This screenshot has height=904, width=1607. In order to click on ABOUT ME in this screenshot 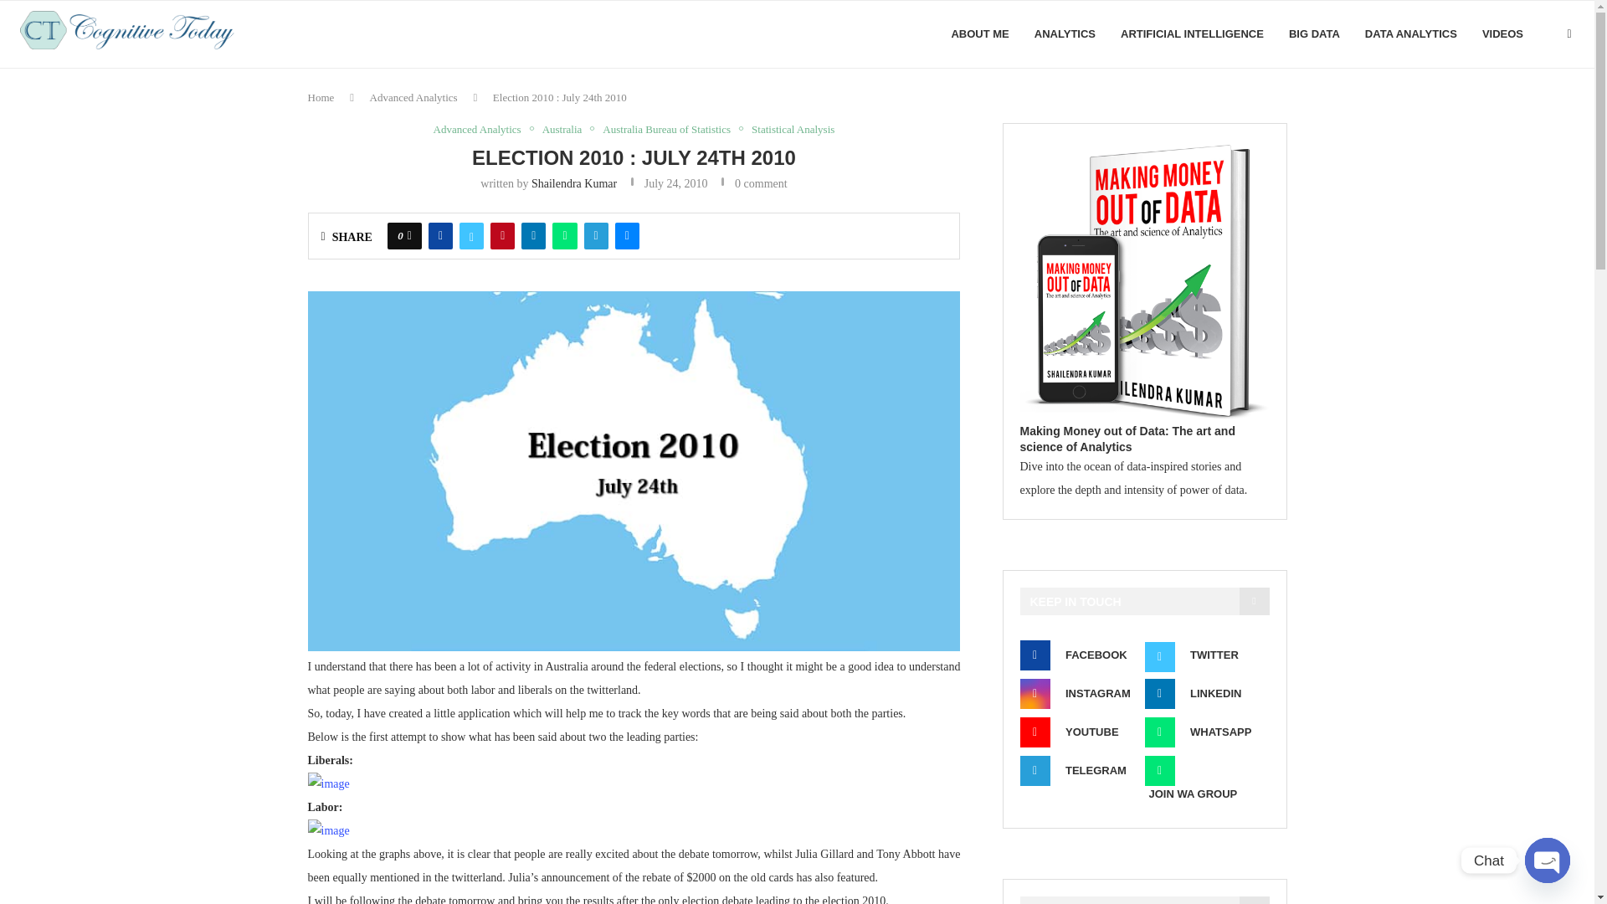, I will do `click(979, 34)`.